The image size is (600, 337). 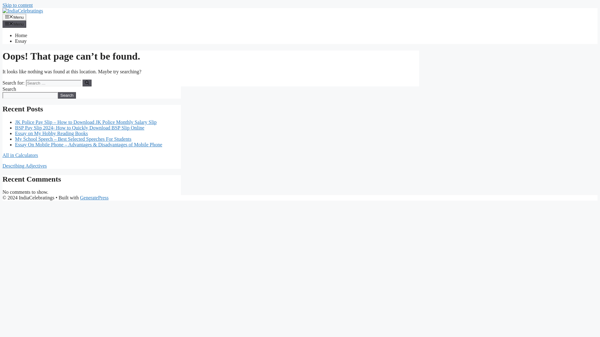 What do you see at coordinates (21, 35) in the screenshot?
I see `Home` at bounding box center [21, 35].